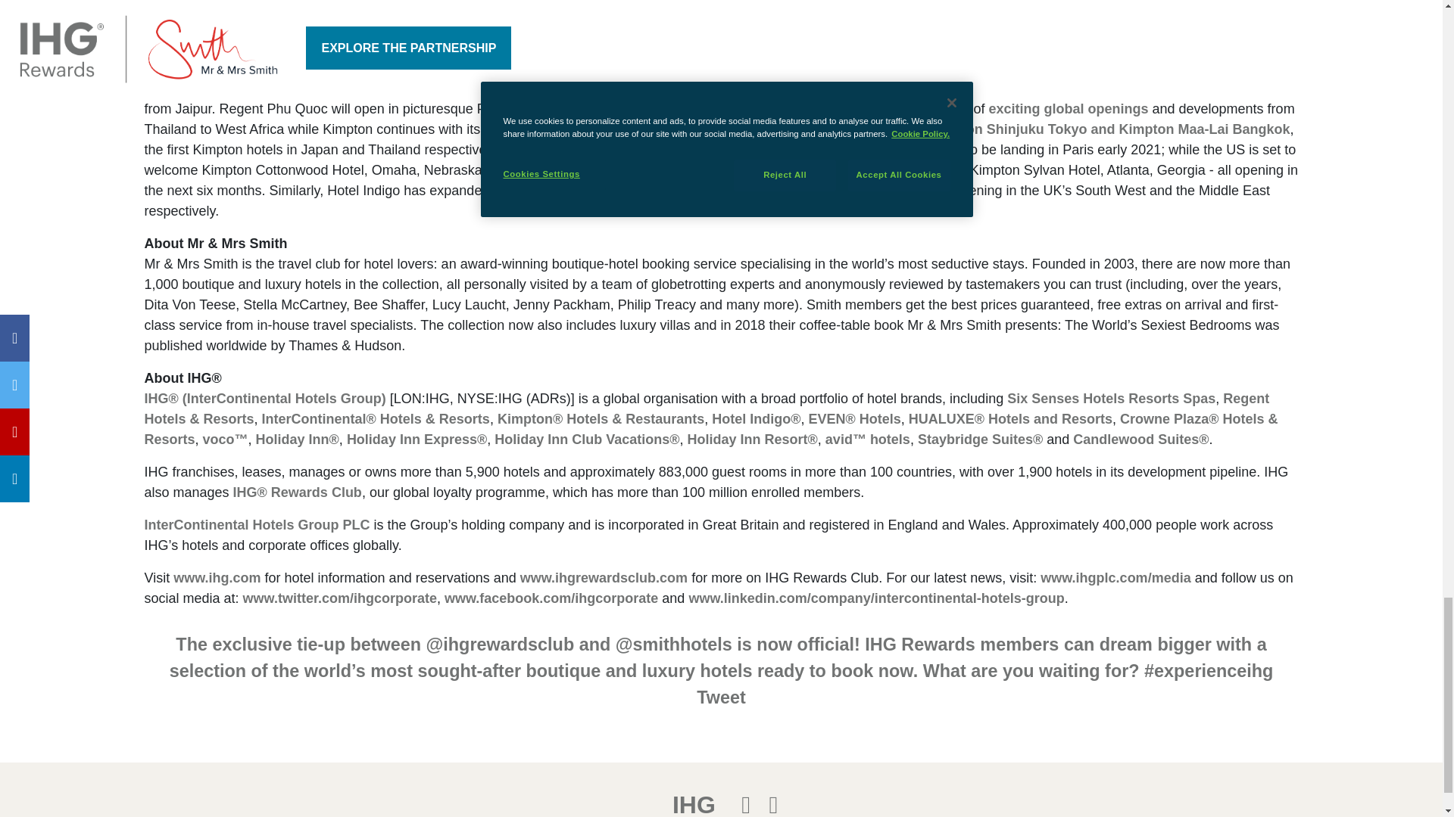 This screenshot has width=1454, height=817. I want to click on InterContinental Hotels Group PLC, so click(256, 525).